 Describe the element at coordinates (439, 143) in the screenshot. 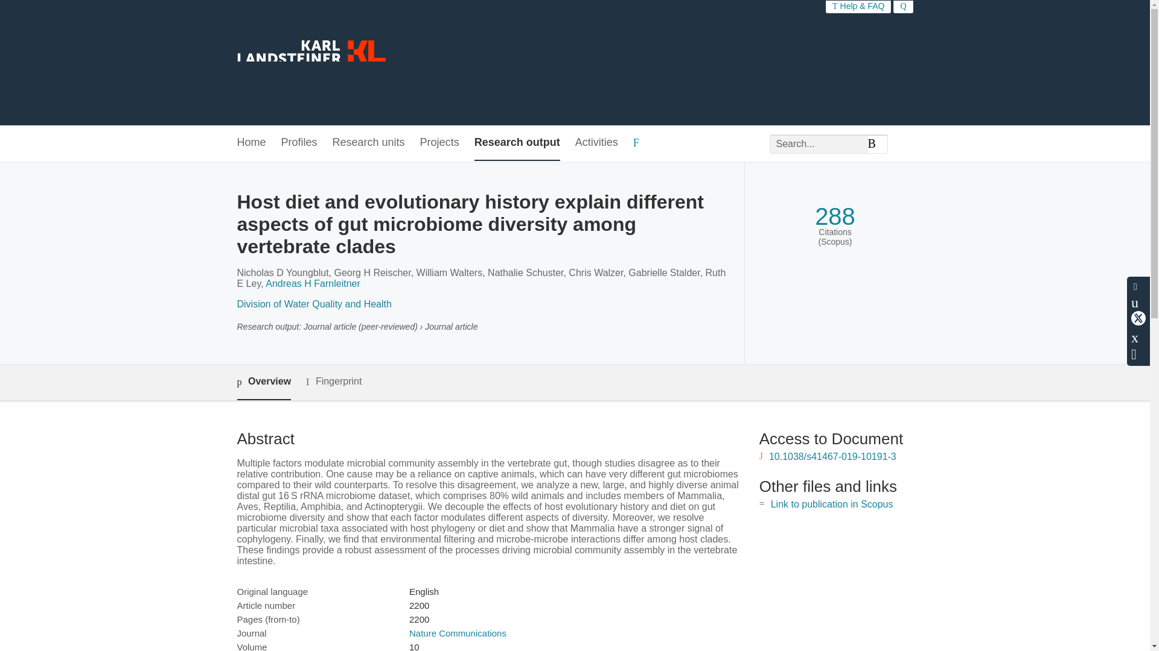

I see `Projects` at that location.